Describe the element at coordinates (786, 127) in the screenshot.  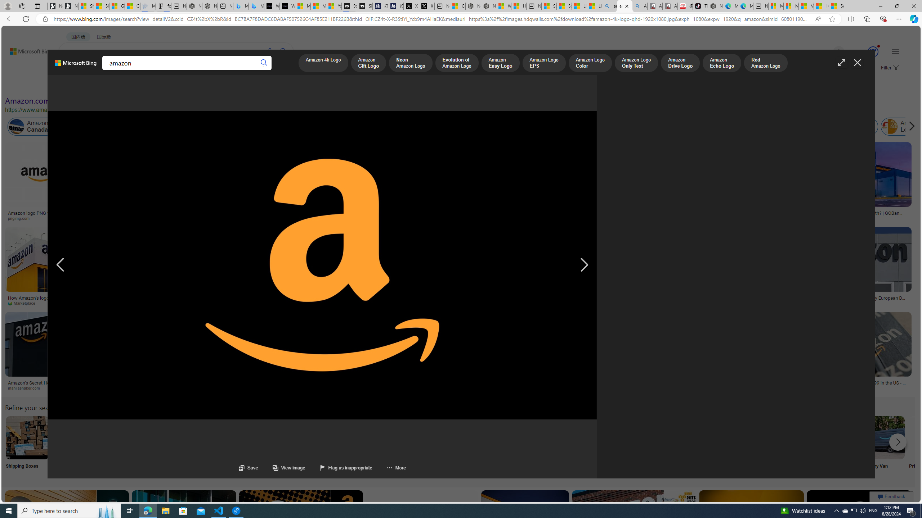
I see `Amazon Egypt` at that location.